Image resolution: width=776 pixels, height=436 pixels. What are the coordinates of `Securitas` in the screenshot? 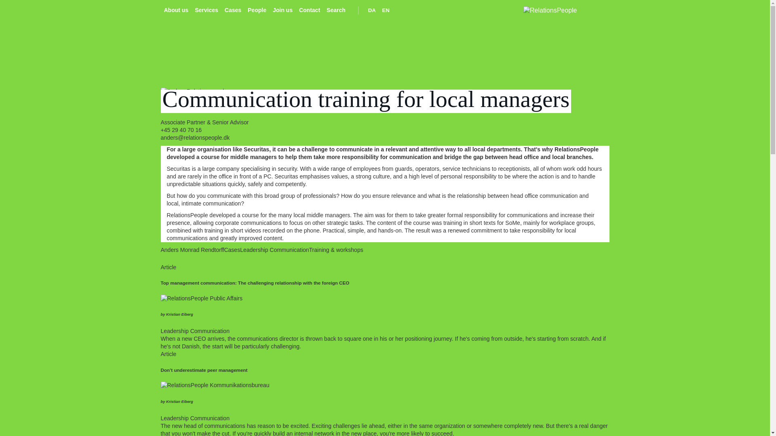 It's located at (178, 169).